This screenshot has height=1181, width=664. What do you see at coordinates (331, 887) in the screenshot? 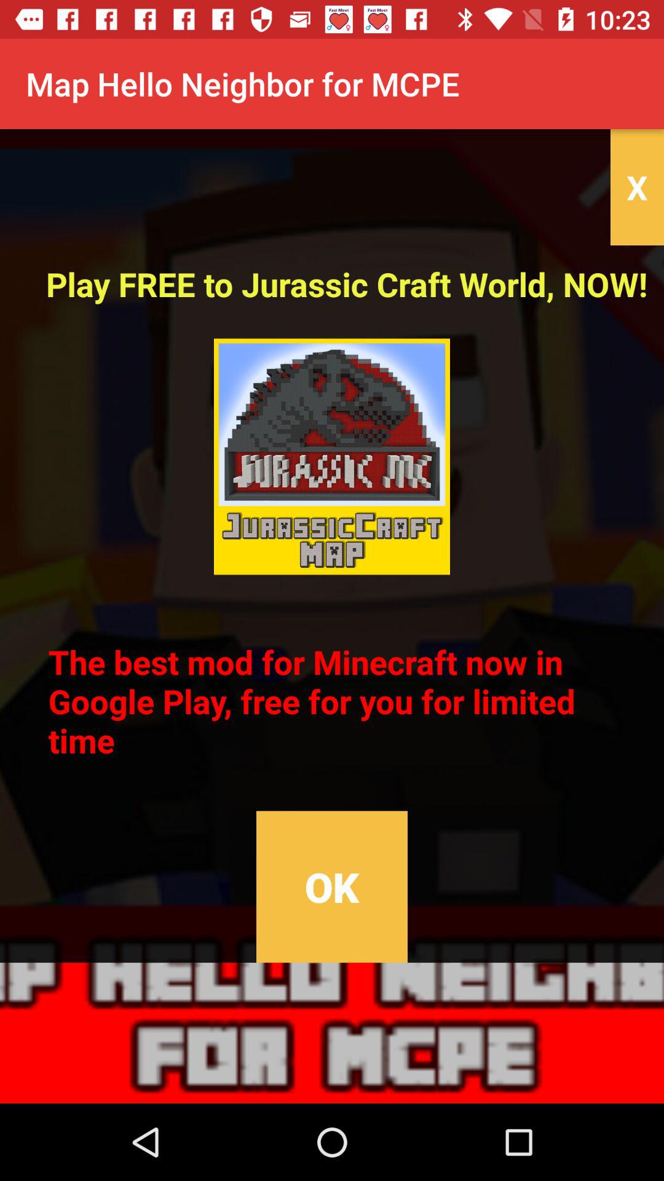
I see `turn off the item below the the best mod icon` at bounding box center [331, 887].